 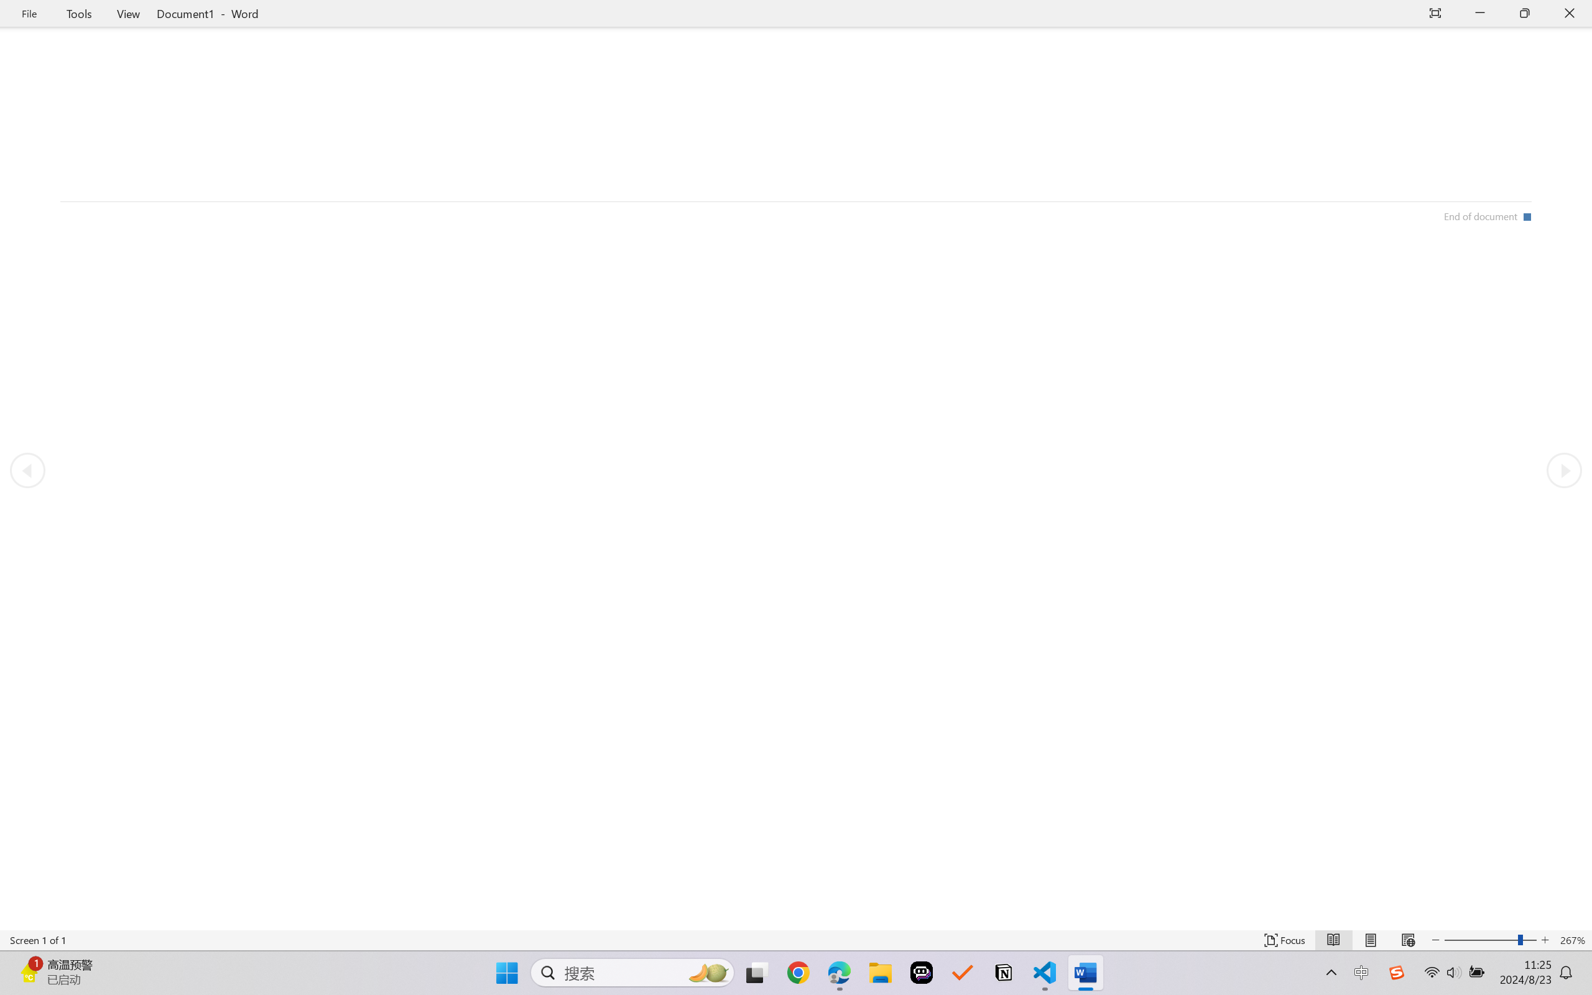 What do you see at coordinates (1435, 940) in the screenshot?
I see `Decrease Text Size` at bounding box center [1435, 940].